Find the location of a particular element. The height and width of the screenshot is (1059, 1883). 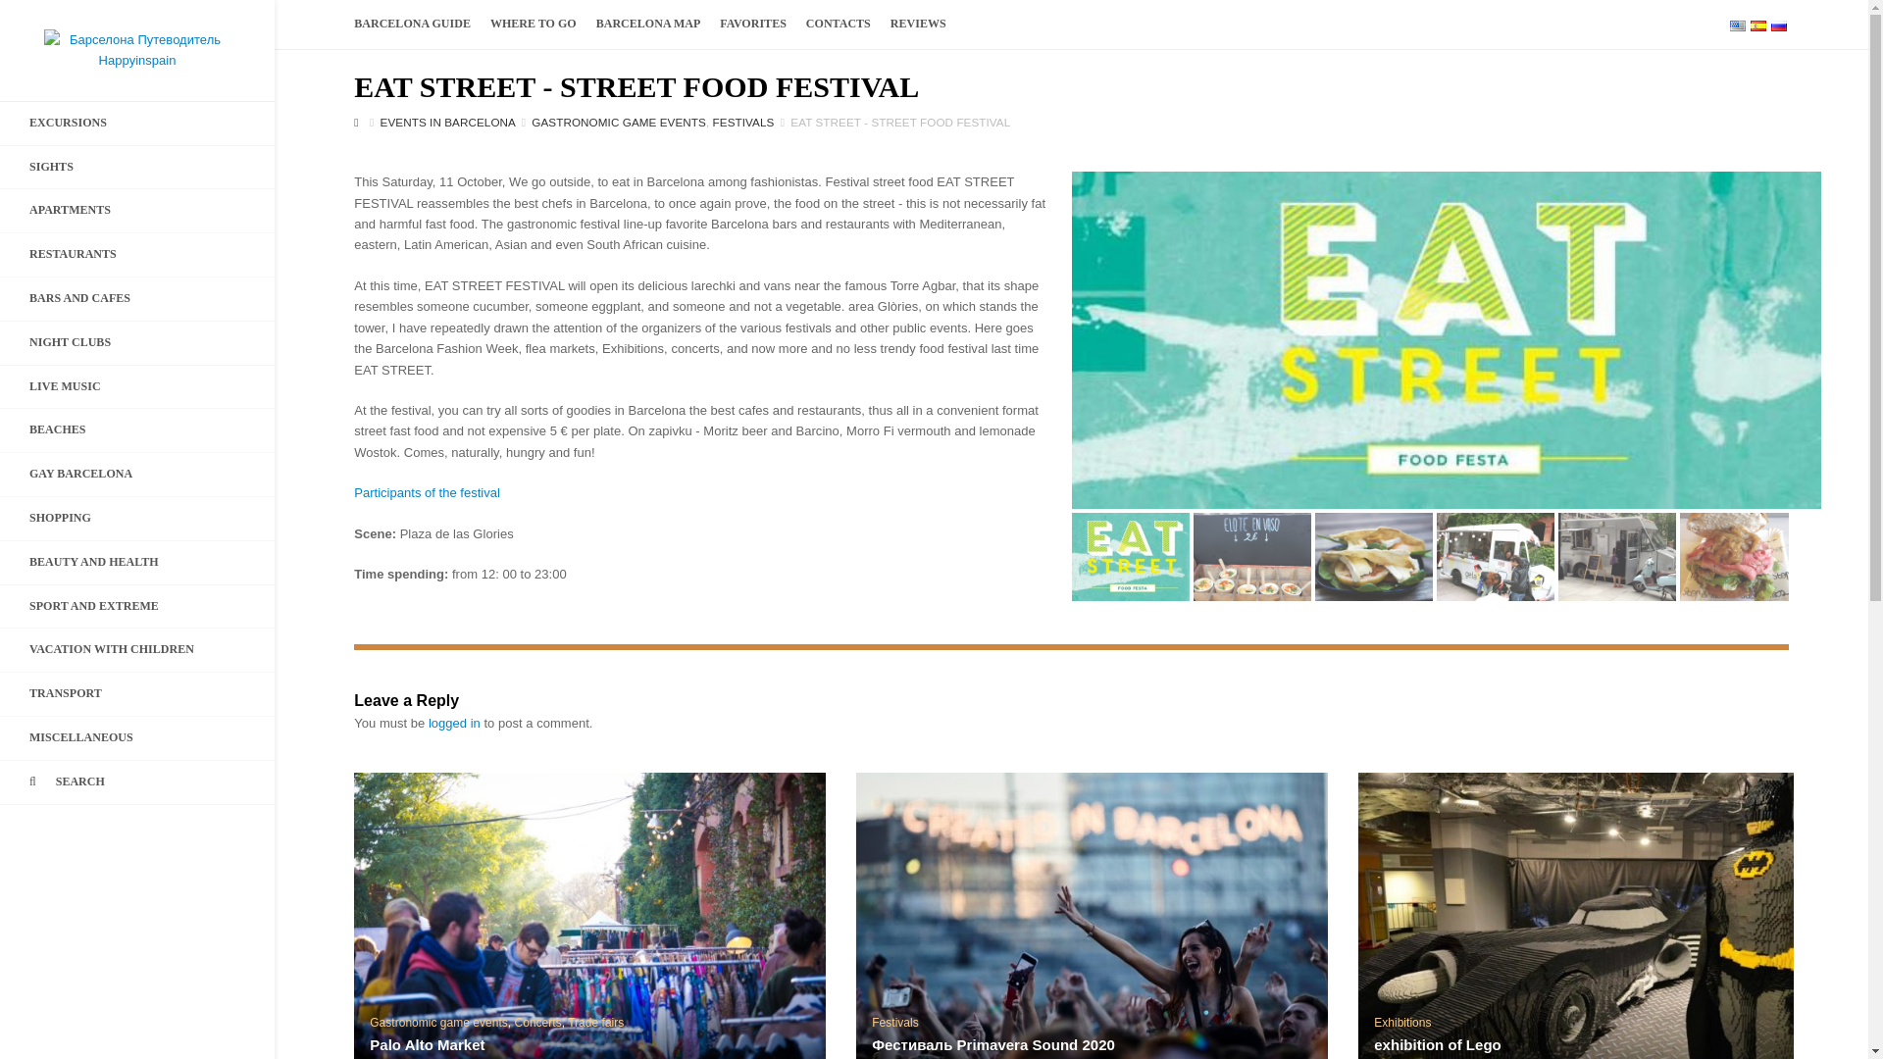

APARTMENTS is located at coordinates (137, 210).